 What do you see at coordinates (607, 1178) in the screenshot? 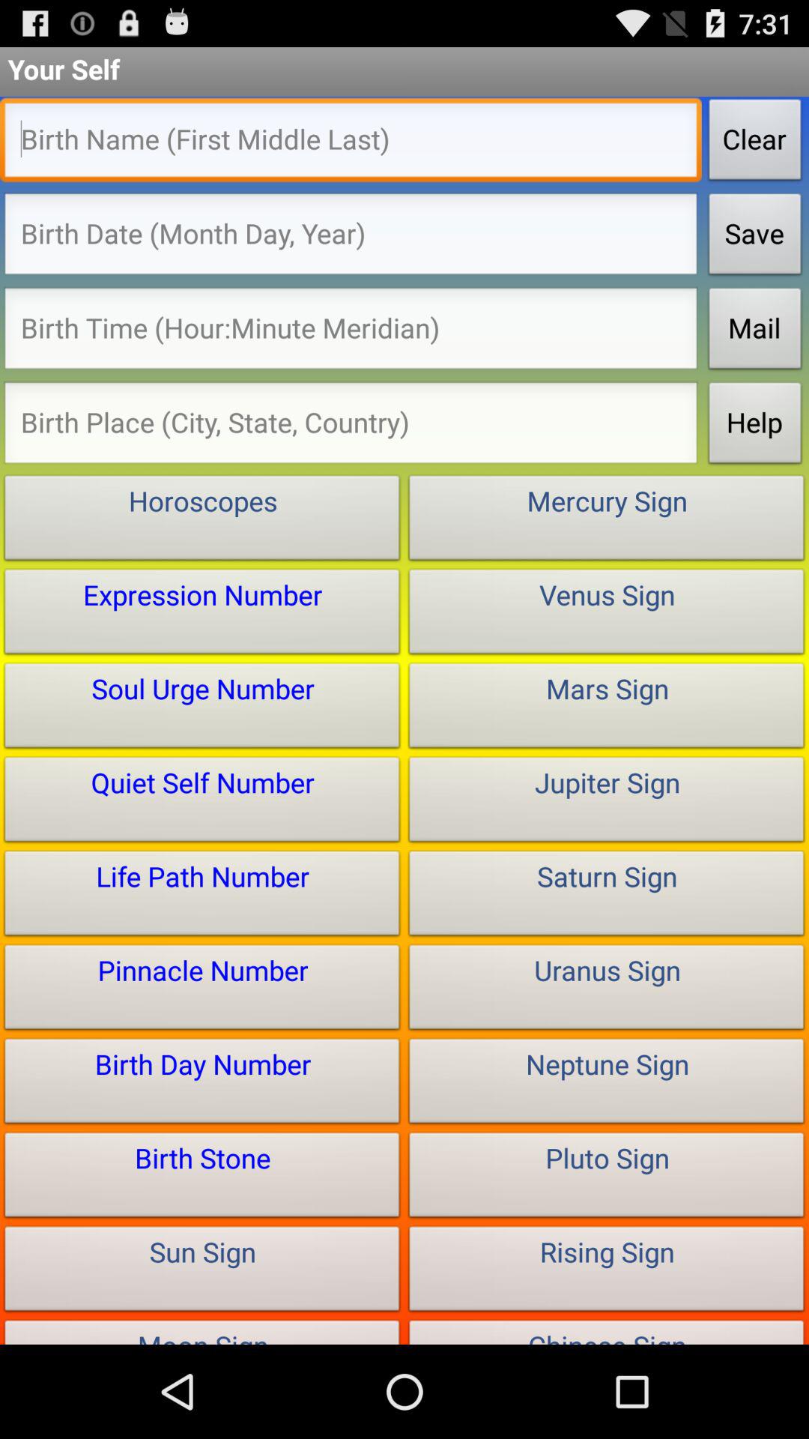
I see `click on pluto sign` at bounding box center [607, 1178].